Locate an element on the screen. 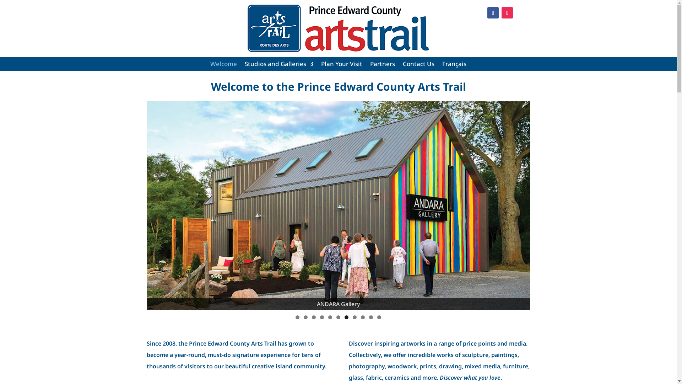 The height and width of the screenshot is (384, 682). 7 is located at coordinates (347, 317).